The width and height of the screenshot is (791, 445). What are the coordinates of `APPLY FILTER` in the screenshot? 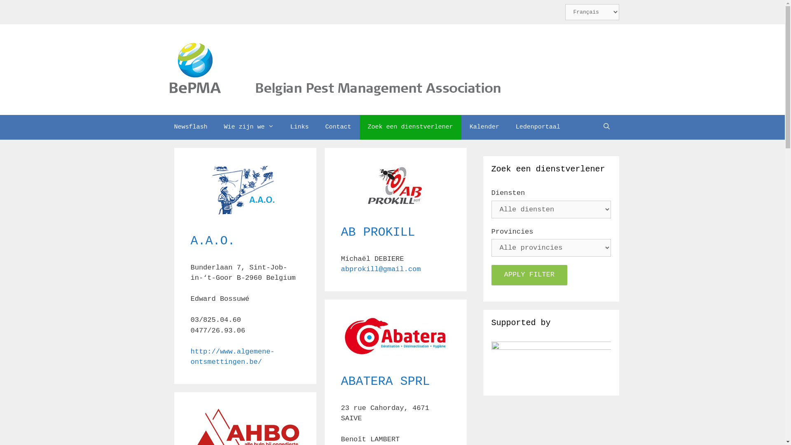 It's located at (529, 275).